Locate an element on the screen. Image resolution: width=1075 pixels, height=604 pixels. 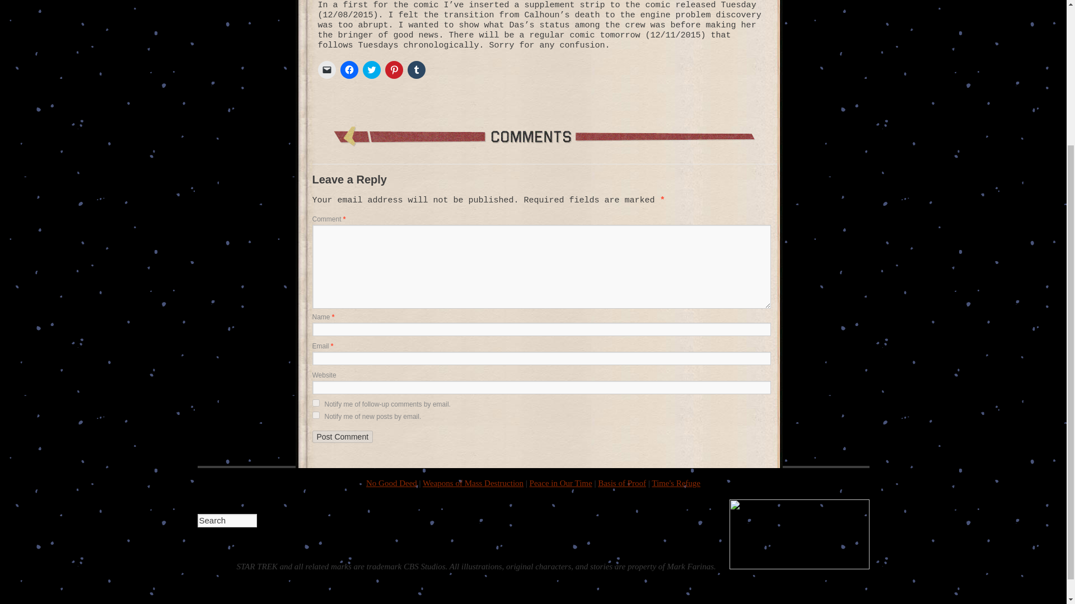
Peace in Our Time is located at coordinates (561, 483).